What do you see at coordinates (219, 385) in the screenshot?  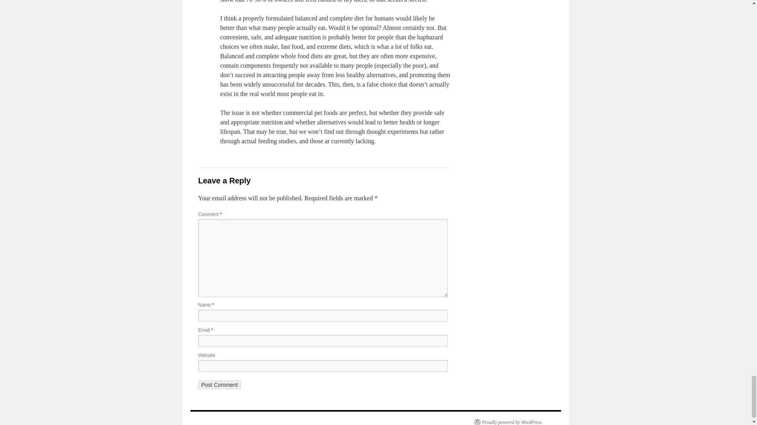 I see `Post Comment` at bounding box center [219, 385].